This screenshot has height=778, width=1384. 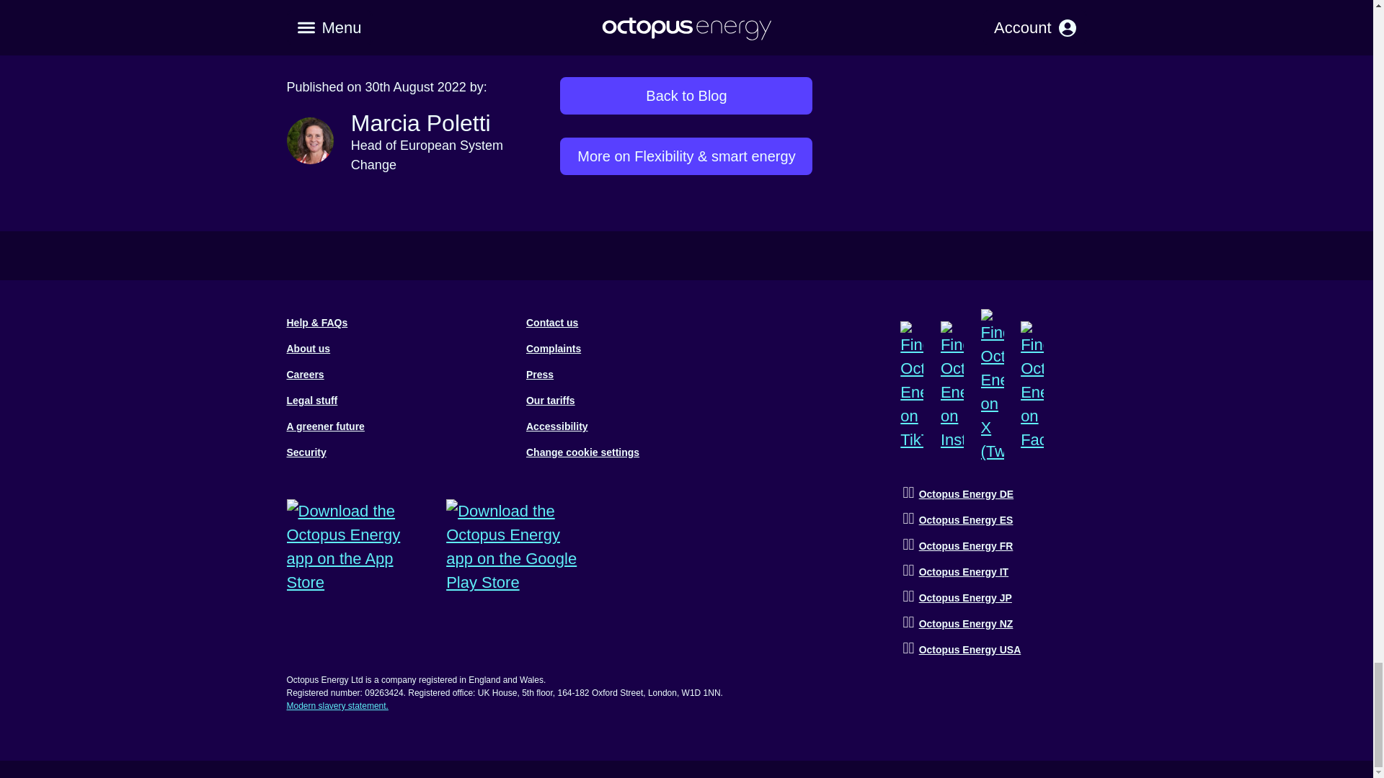 What do you see at coordinates (582, 452) in the screenshot?
I see `Change cookie settings` at bounding box center [582, 452].